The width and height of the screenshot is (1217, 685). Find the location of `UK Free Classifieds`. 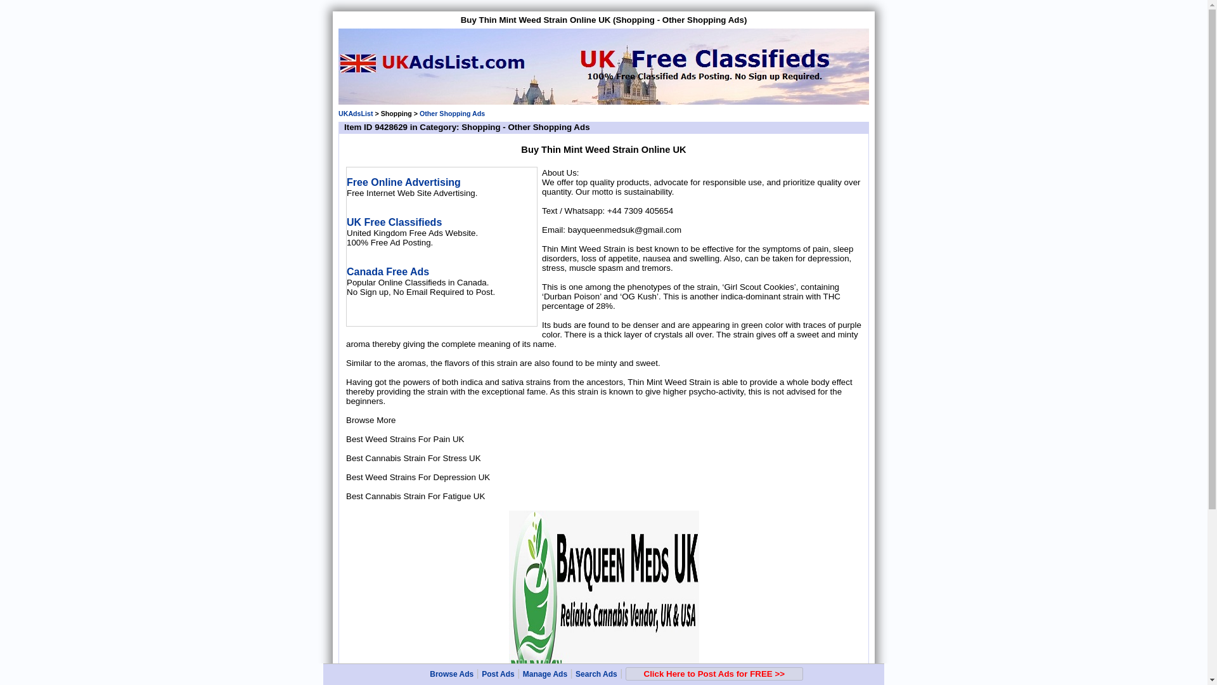

UK Free Classifieds is located at coordinates (394, 222).